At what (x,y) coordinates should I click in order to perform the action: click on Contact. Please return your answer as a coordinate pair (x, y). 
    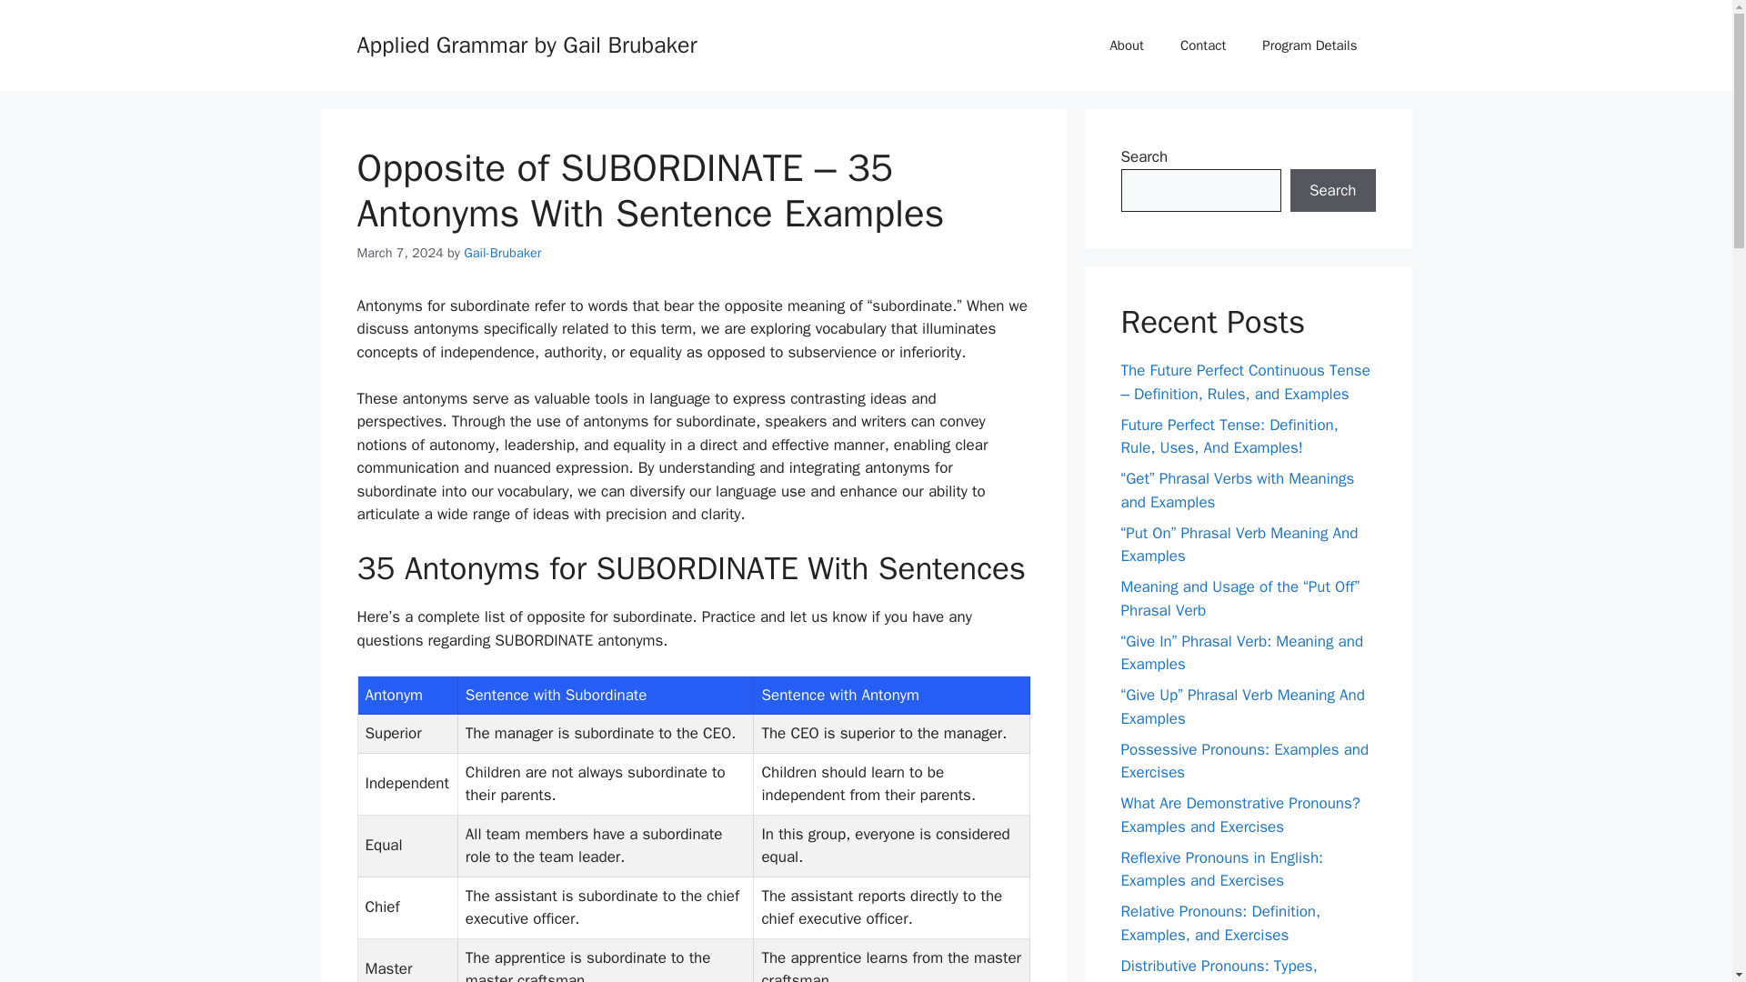
    Looking at the image, I should click on (1202, 45).